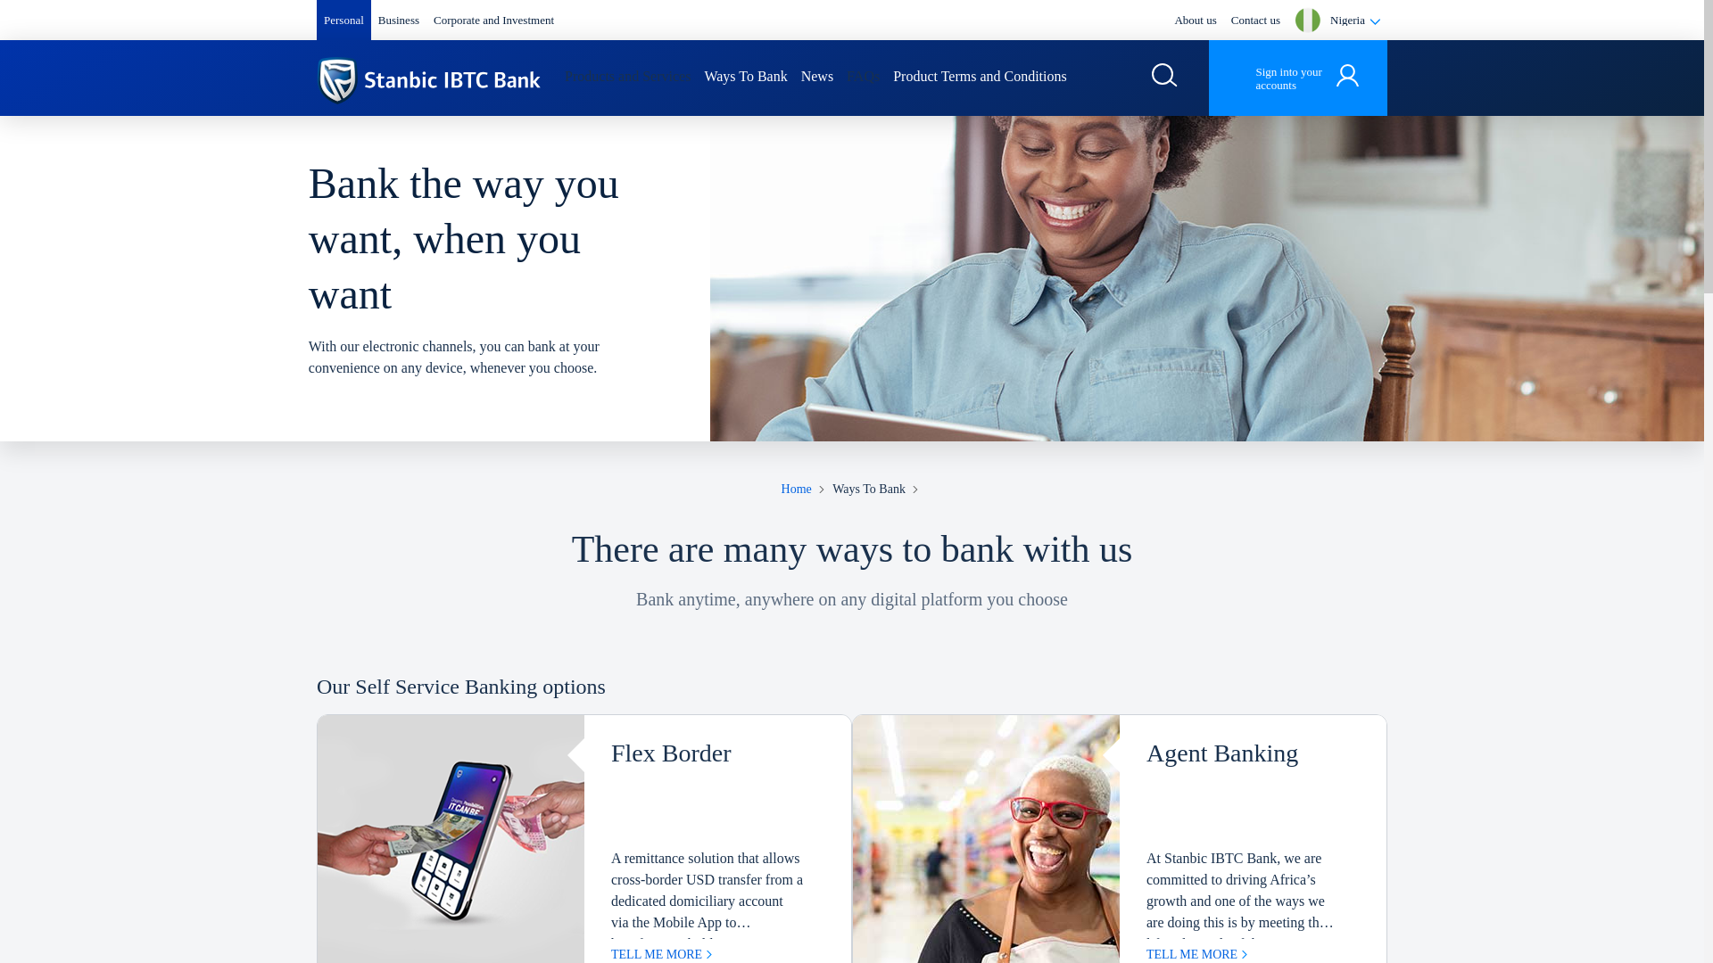  I want to click on News, so click(817, 77).